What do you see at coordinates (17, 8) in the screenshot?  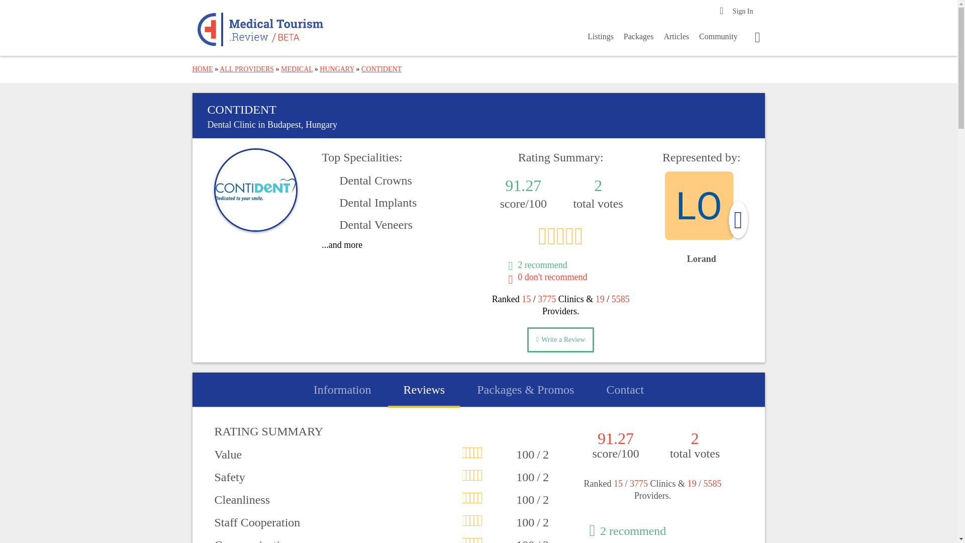 I see `Search` at bounding box center [17, 8].